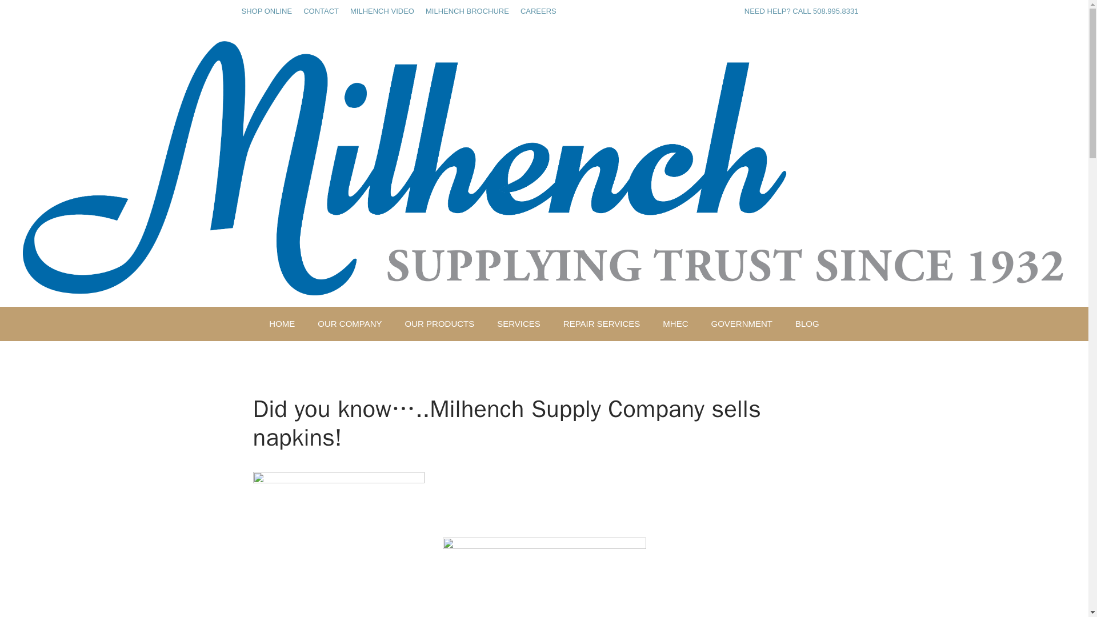  What do you see at coordinates (742, 323) in the screenshot?
I see `GOVERNMENT` at bounding box center [742, 323].